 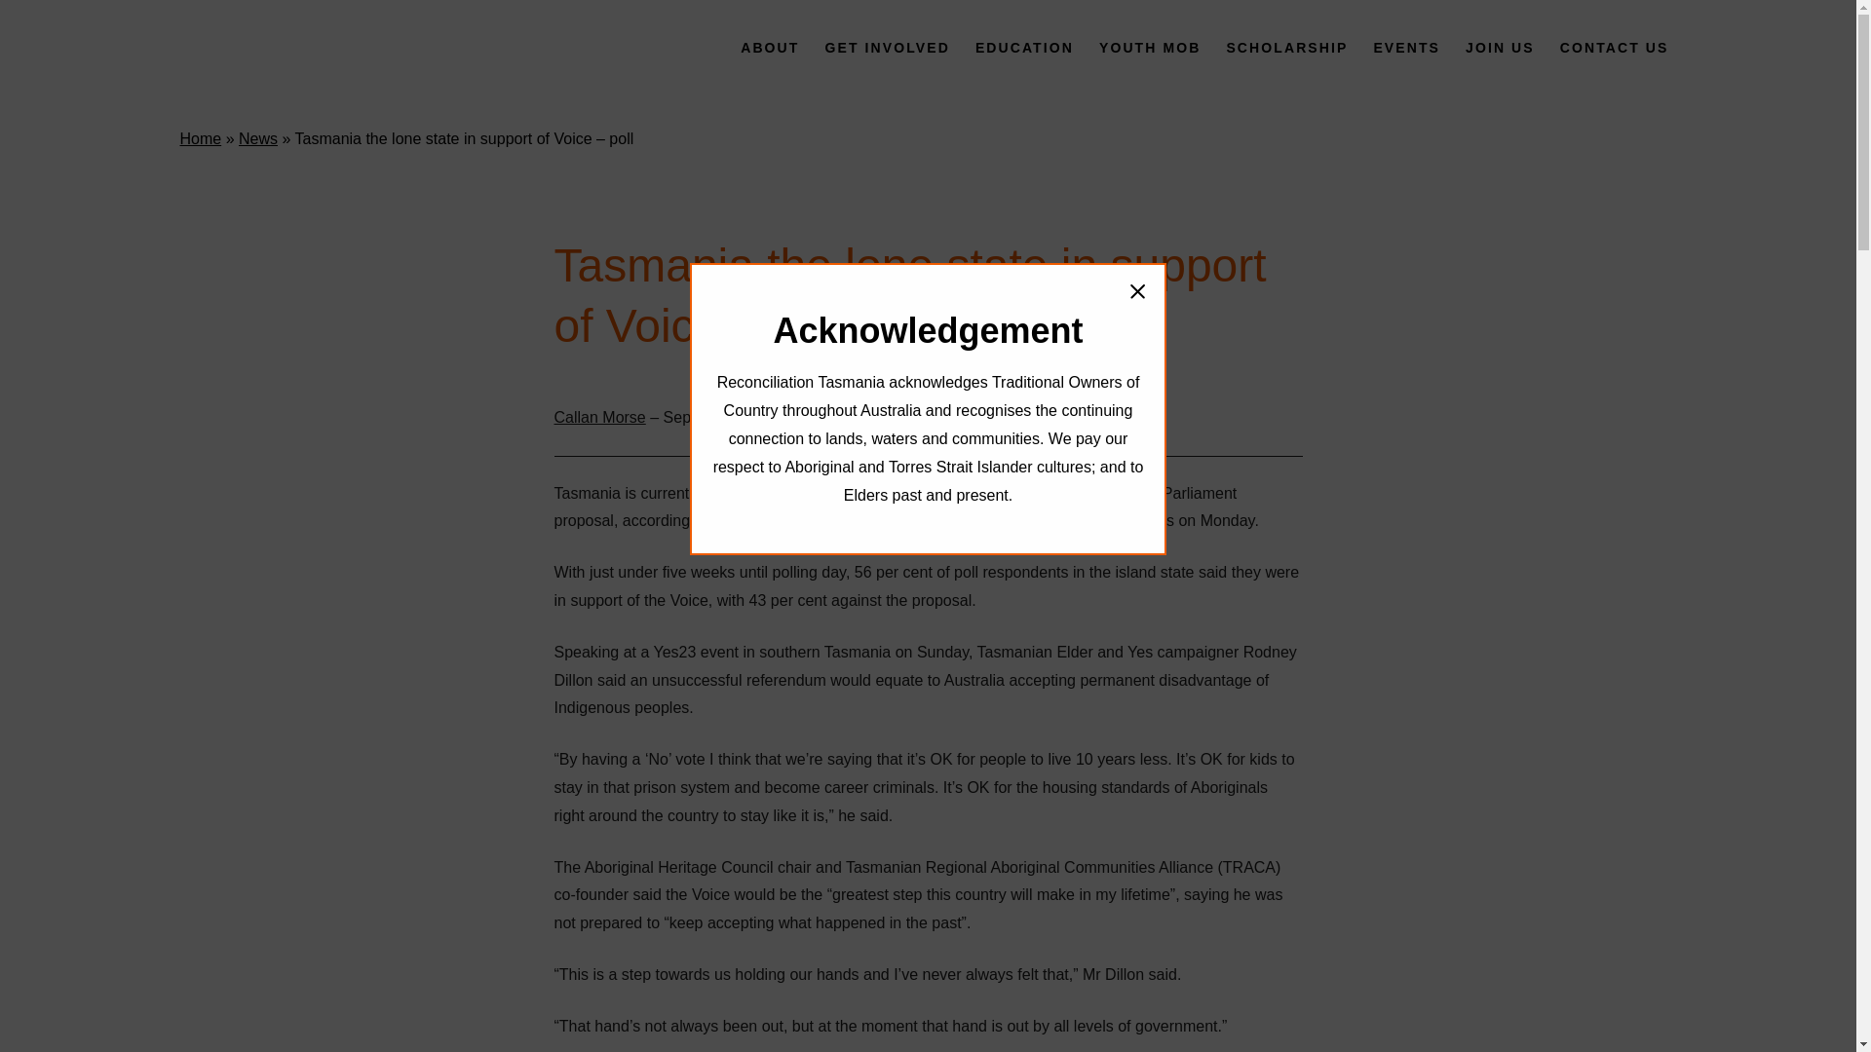 What do you see at coordinates (1499, 48) in the screenshot?
I see `JOIN US` at bounding box center [1499, 48].